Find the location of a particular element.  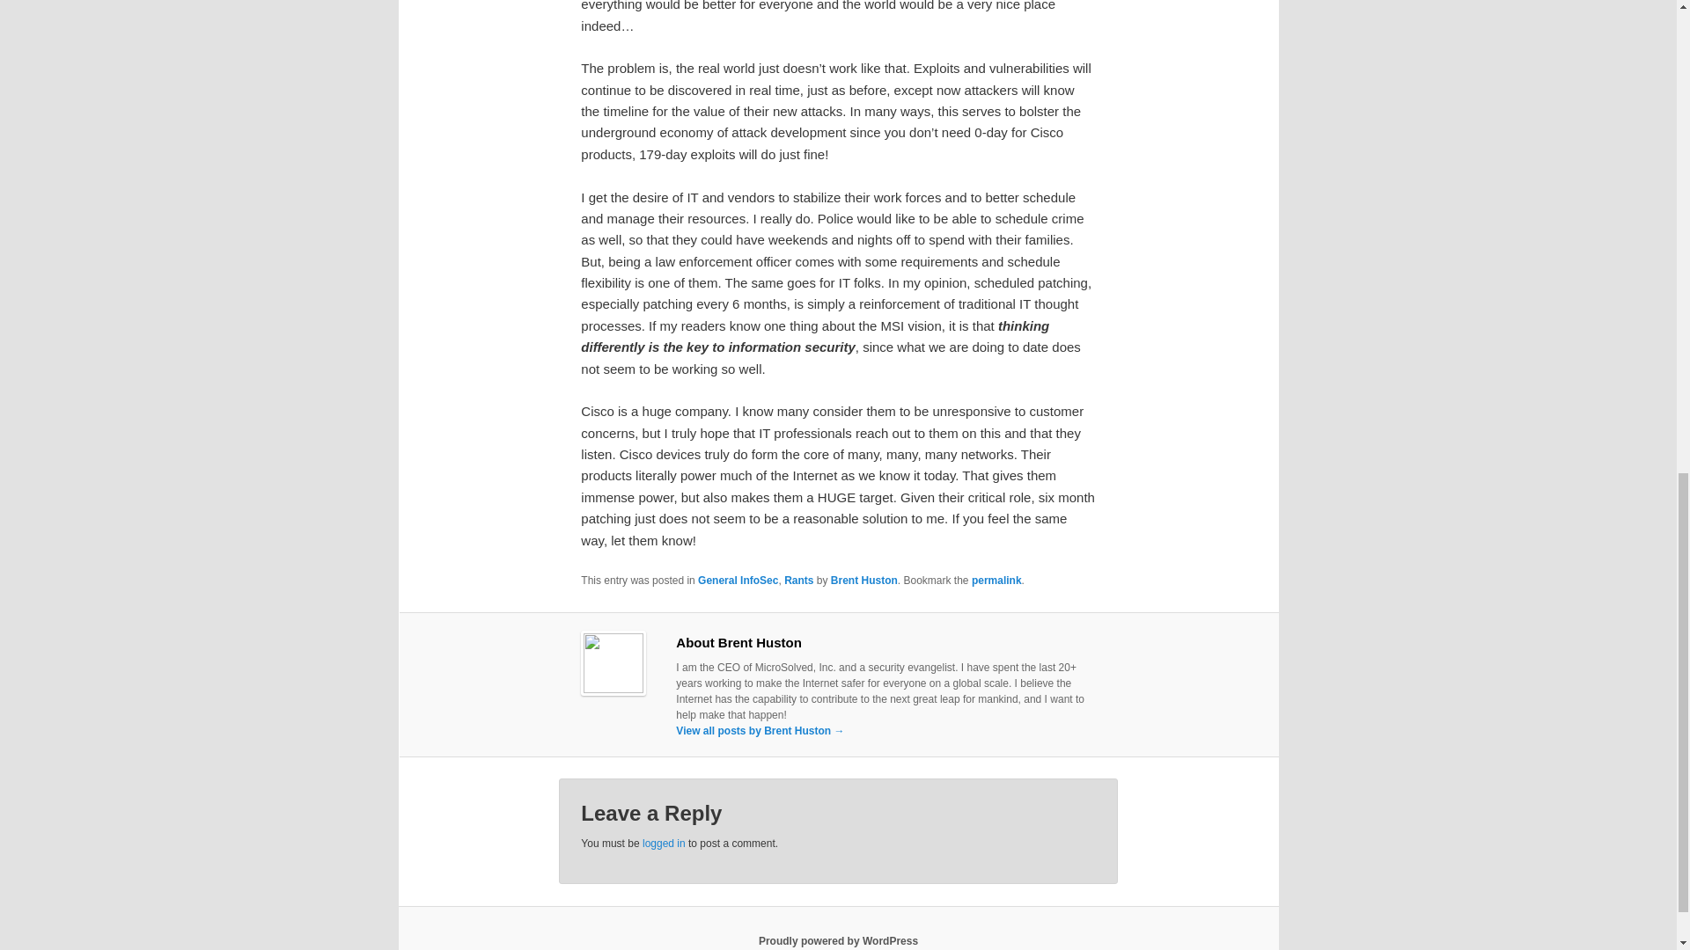

Rants is located at coordinates (797, 581).